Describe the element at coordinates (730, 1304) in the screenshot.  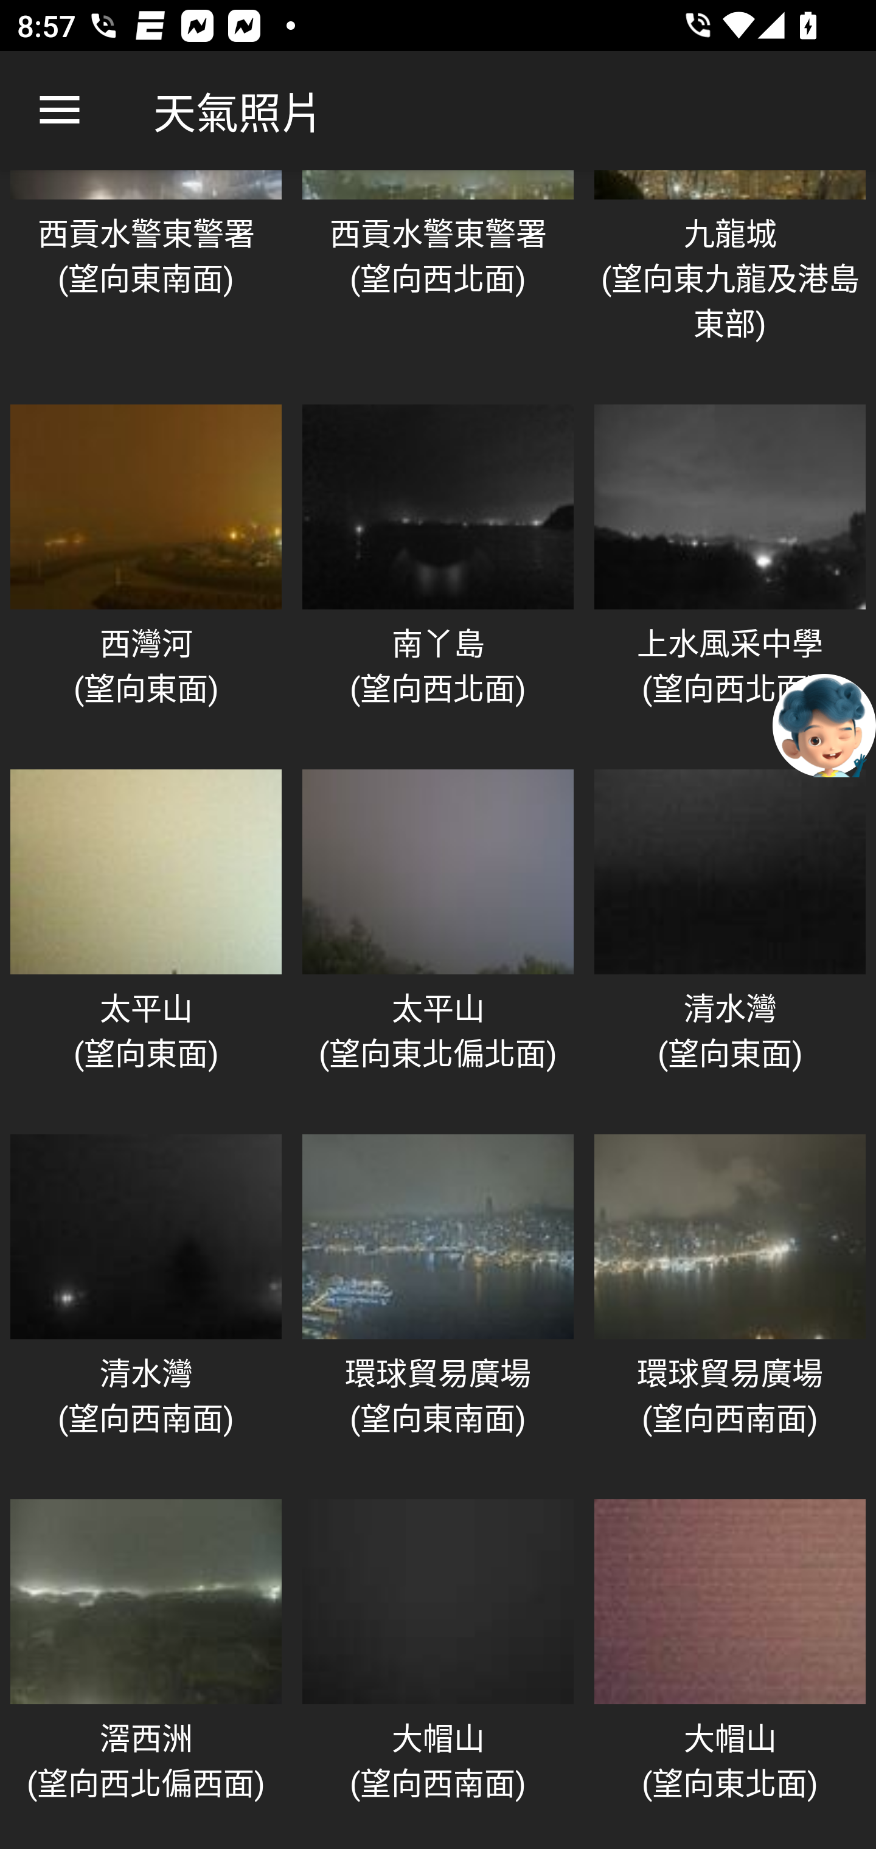
I see `環球貿易廣場
(望向西南面)` at that location.